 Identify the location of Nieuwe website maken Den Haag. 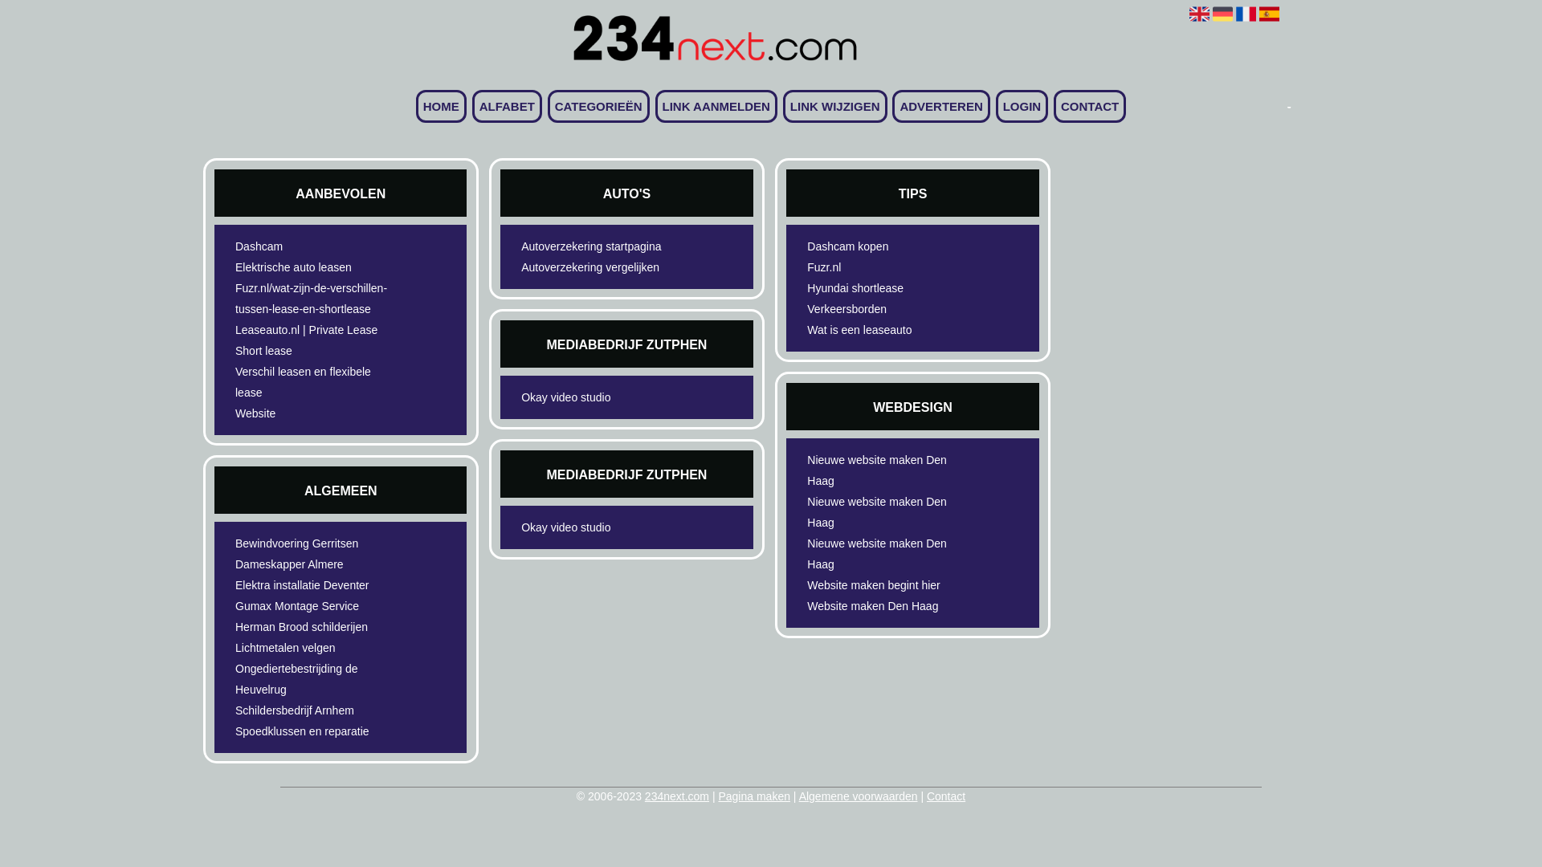
(885, 512).